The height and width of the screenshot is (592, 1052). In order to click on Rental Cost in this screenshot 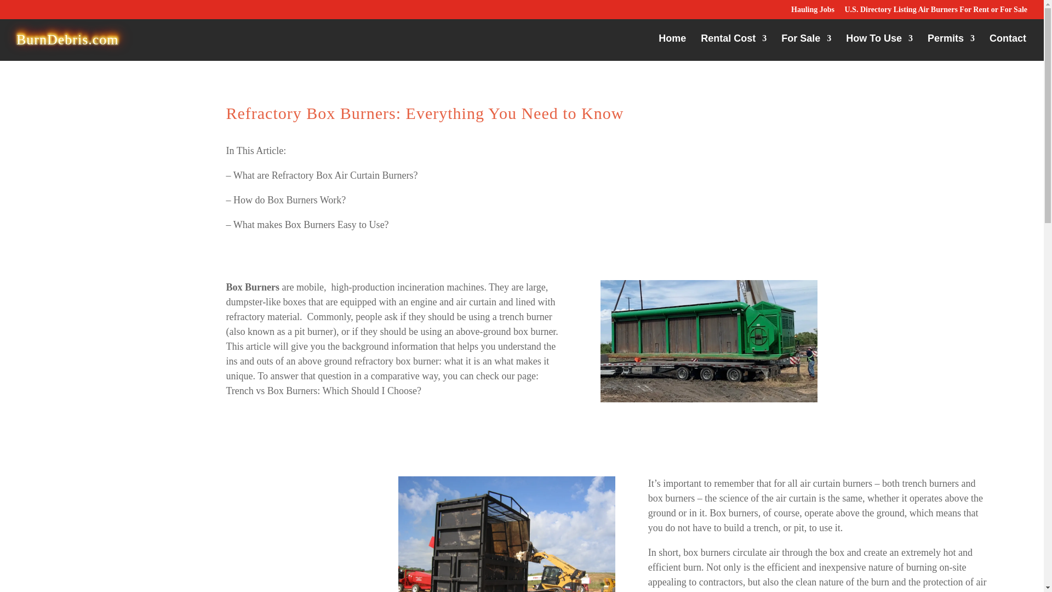, I will do `click(733, 47)`.